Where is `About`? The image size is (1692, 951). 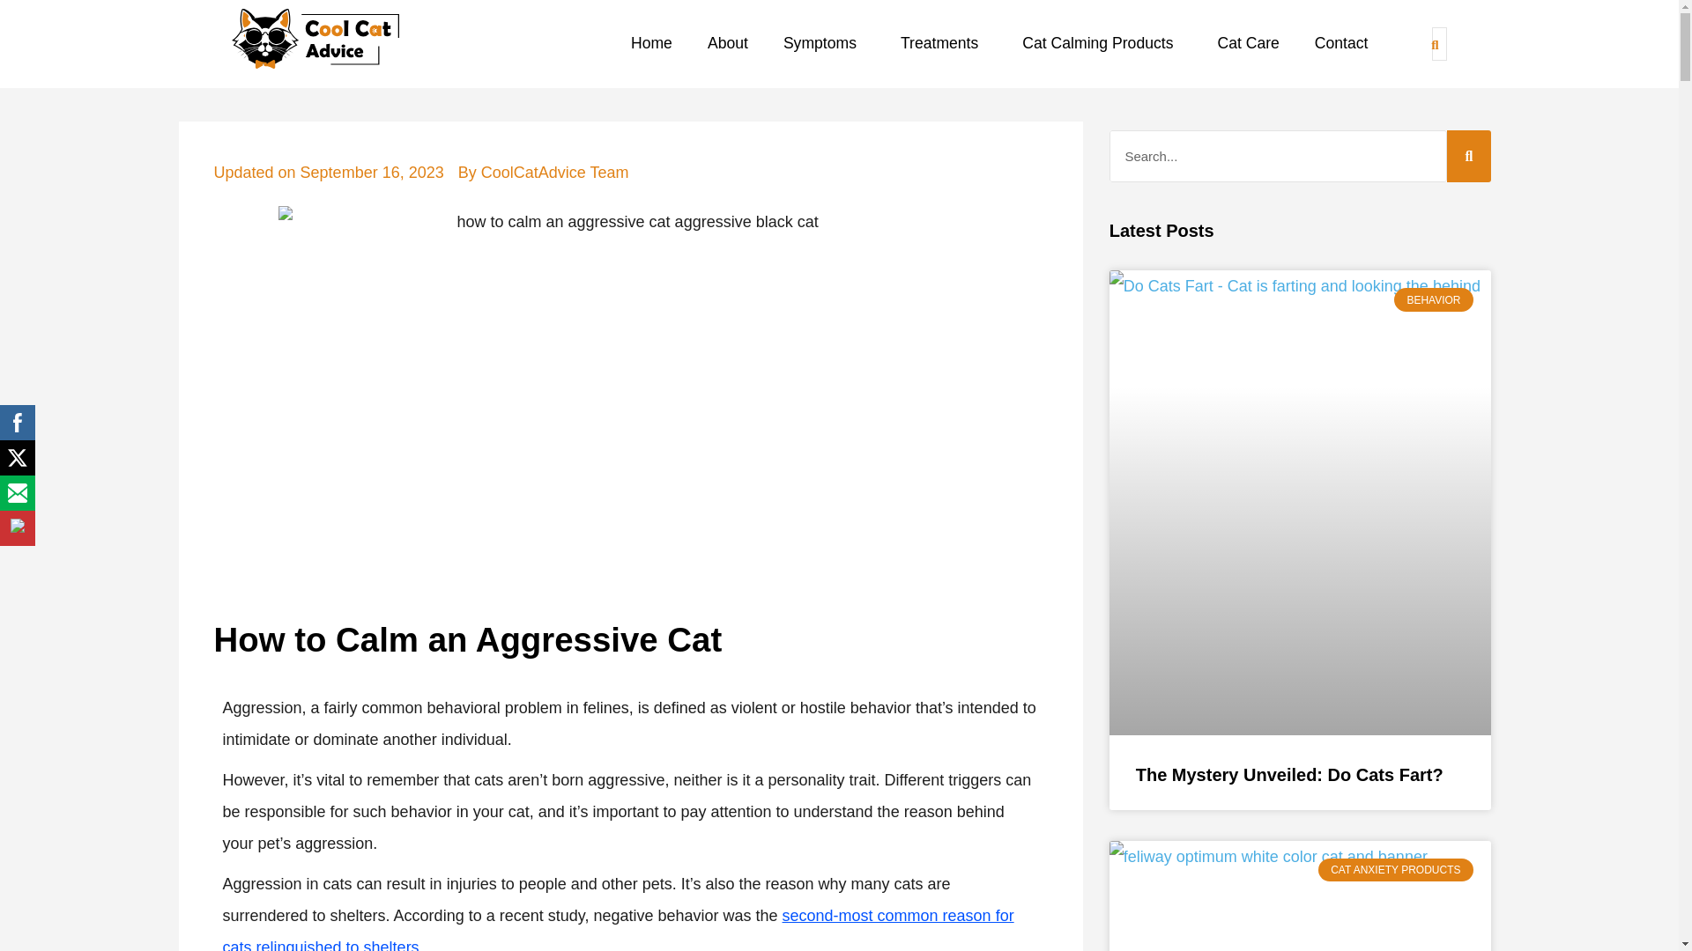 About is located at coordinates (728, 44).